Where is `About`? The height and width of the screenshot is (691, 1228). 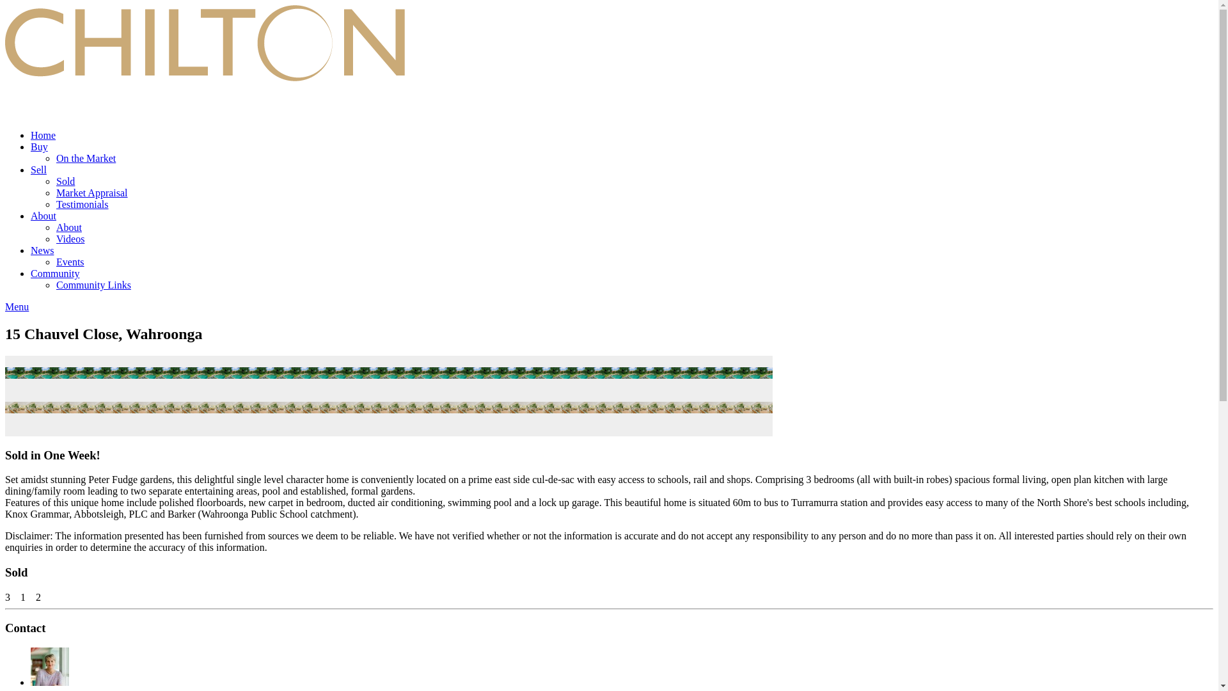
About is located at coordinates (43, 216).